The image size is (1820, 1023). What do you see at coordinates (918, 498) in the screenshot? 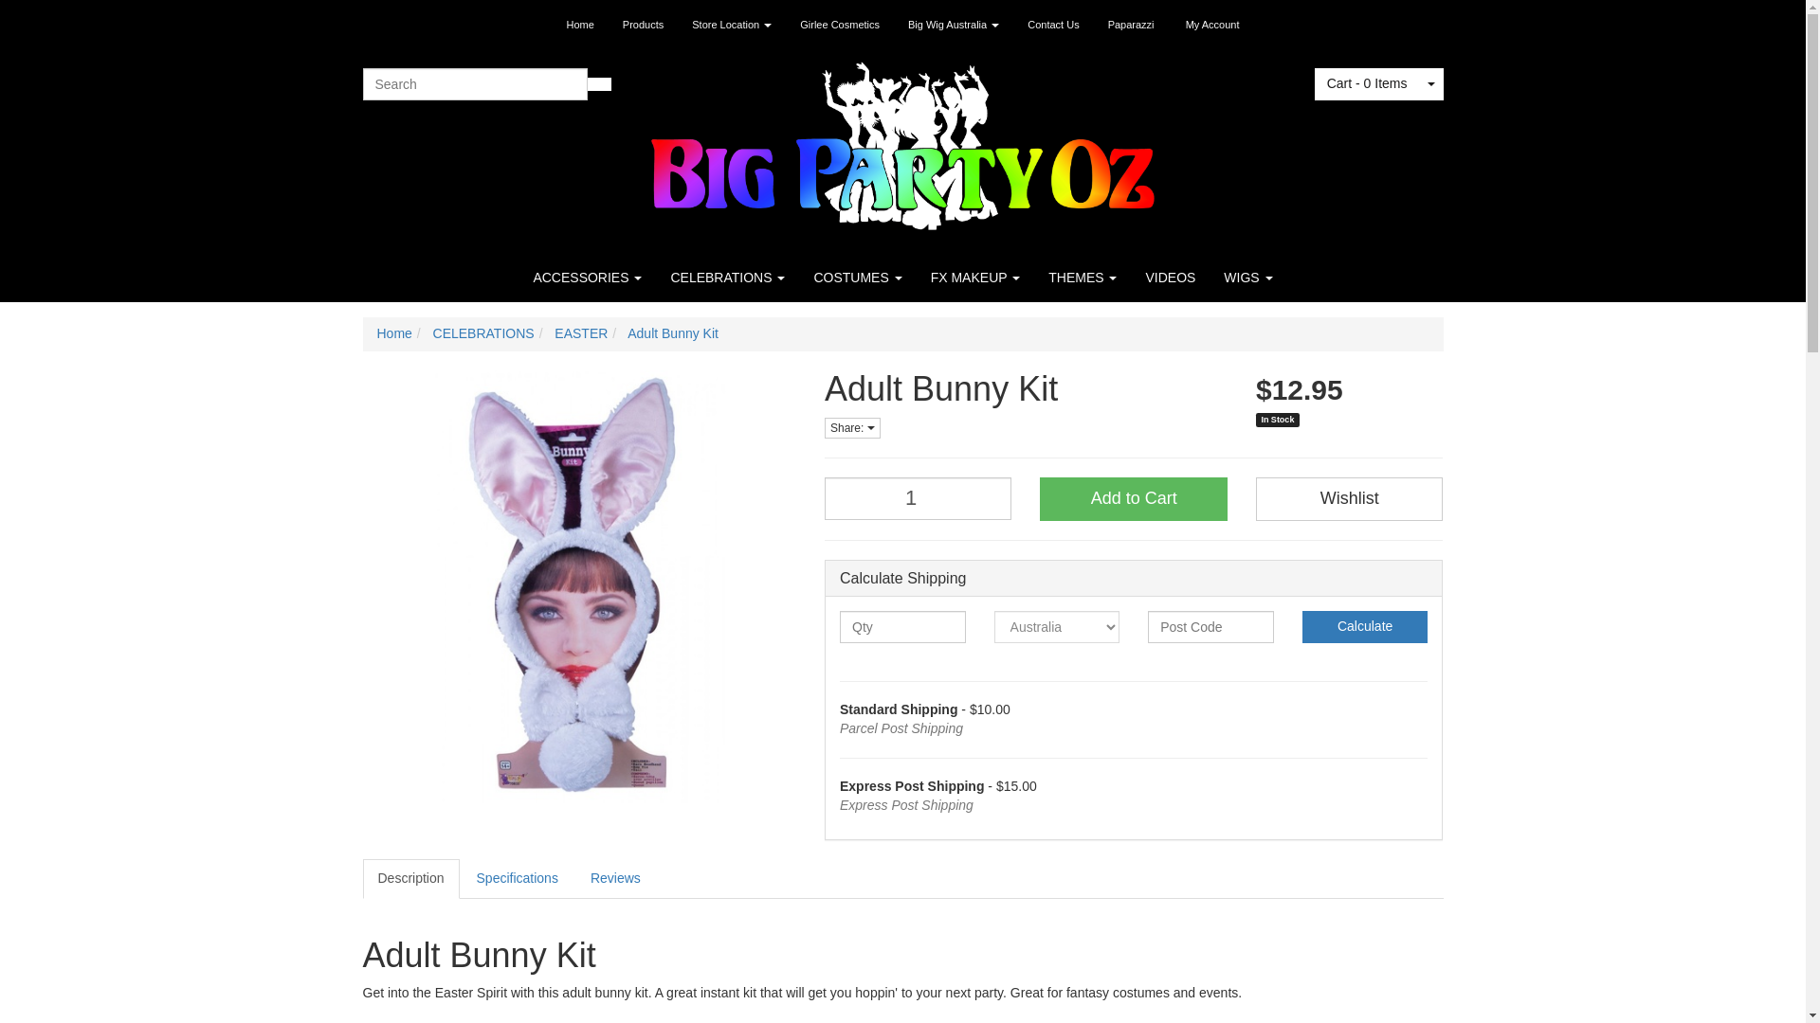
I see `1` at bounding box center [918, 498].